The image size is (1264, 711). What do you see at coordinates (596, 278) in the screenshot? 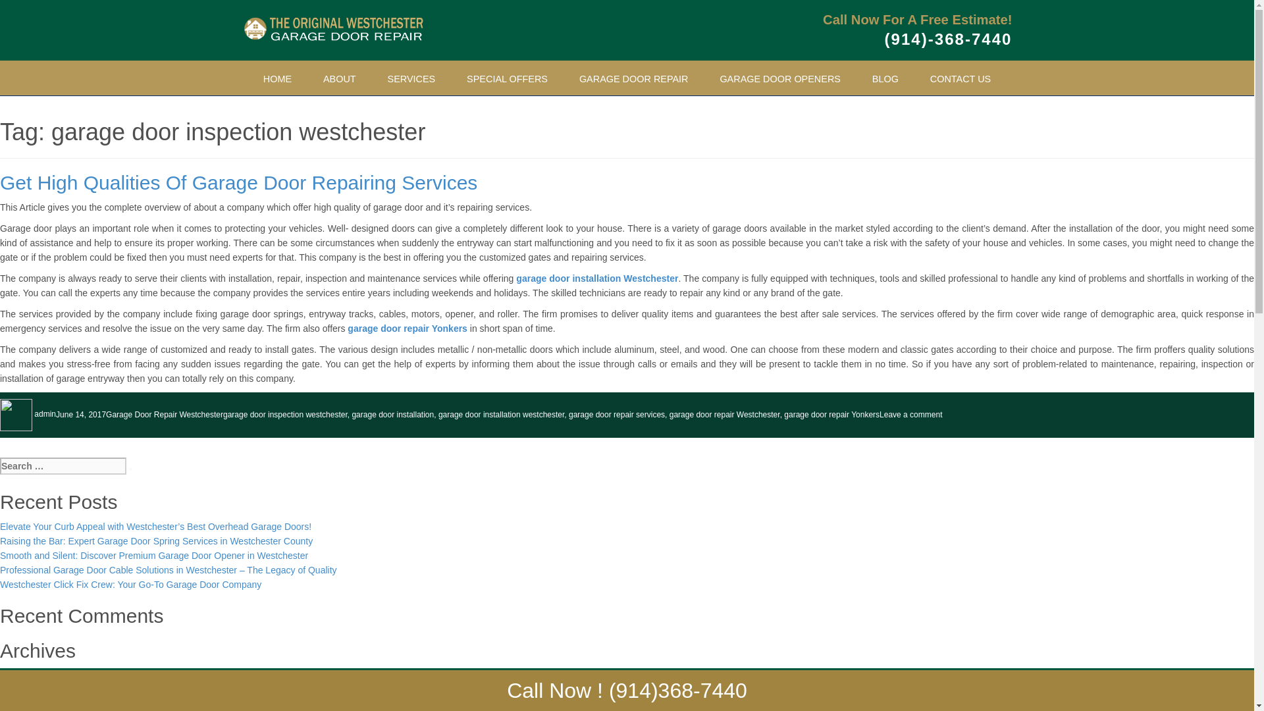
I see `garage door installation Westchester` at bounding box center [596, 278].